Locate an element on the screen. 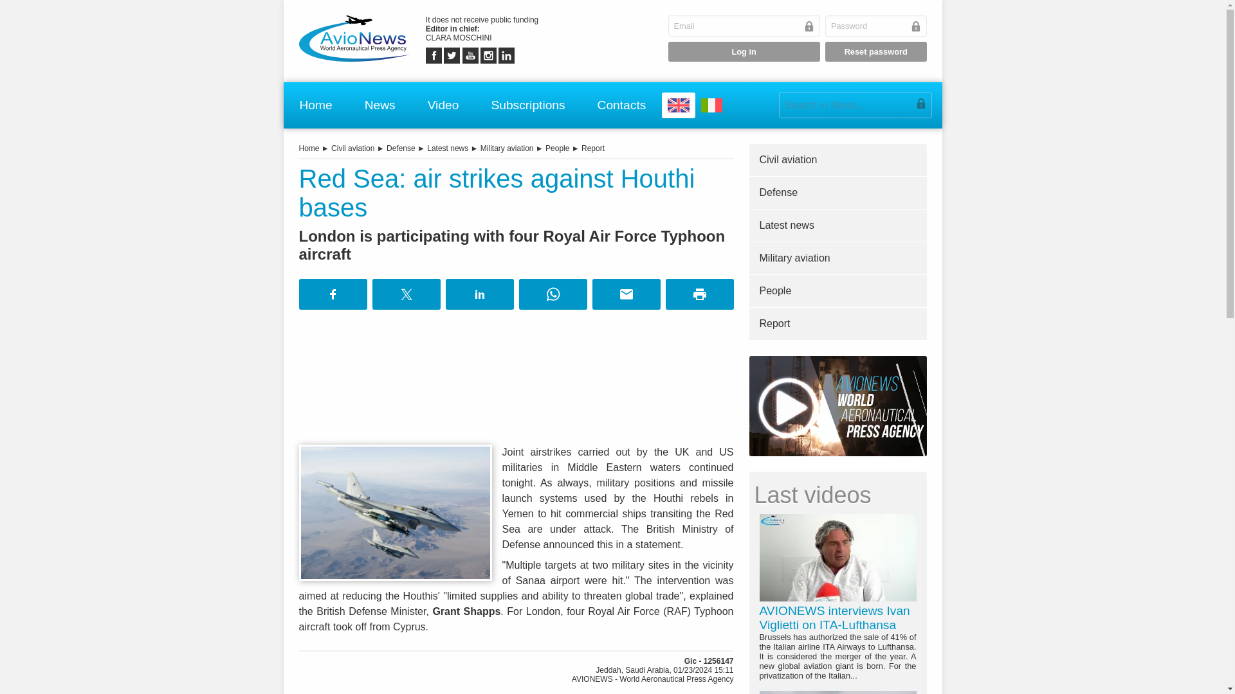  Visit our LinkedIn page is located at coordinates (507, 55).